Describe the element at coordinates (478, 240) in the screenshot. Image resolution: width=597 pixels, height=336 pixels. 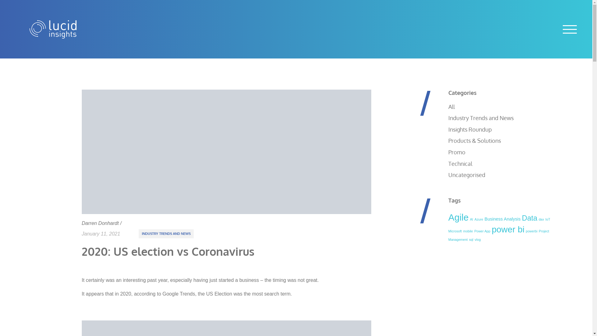
I see `vlog` at that location.